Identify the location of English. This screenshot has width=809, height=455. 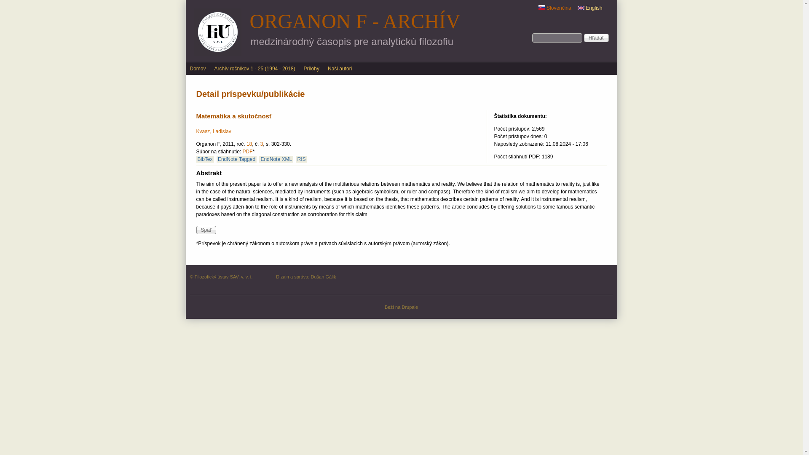
(590, 8).